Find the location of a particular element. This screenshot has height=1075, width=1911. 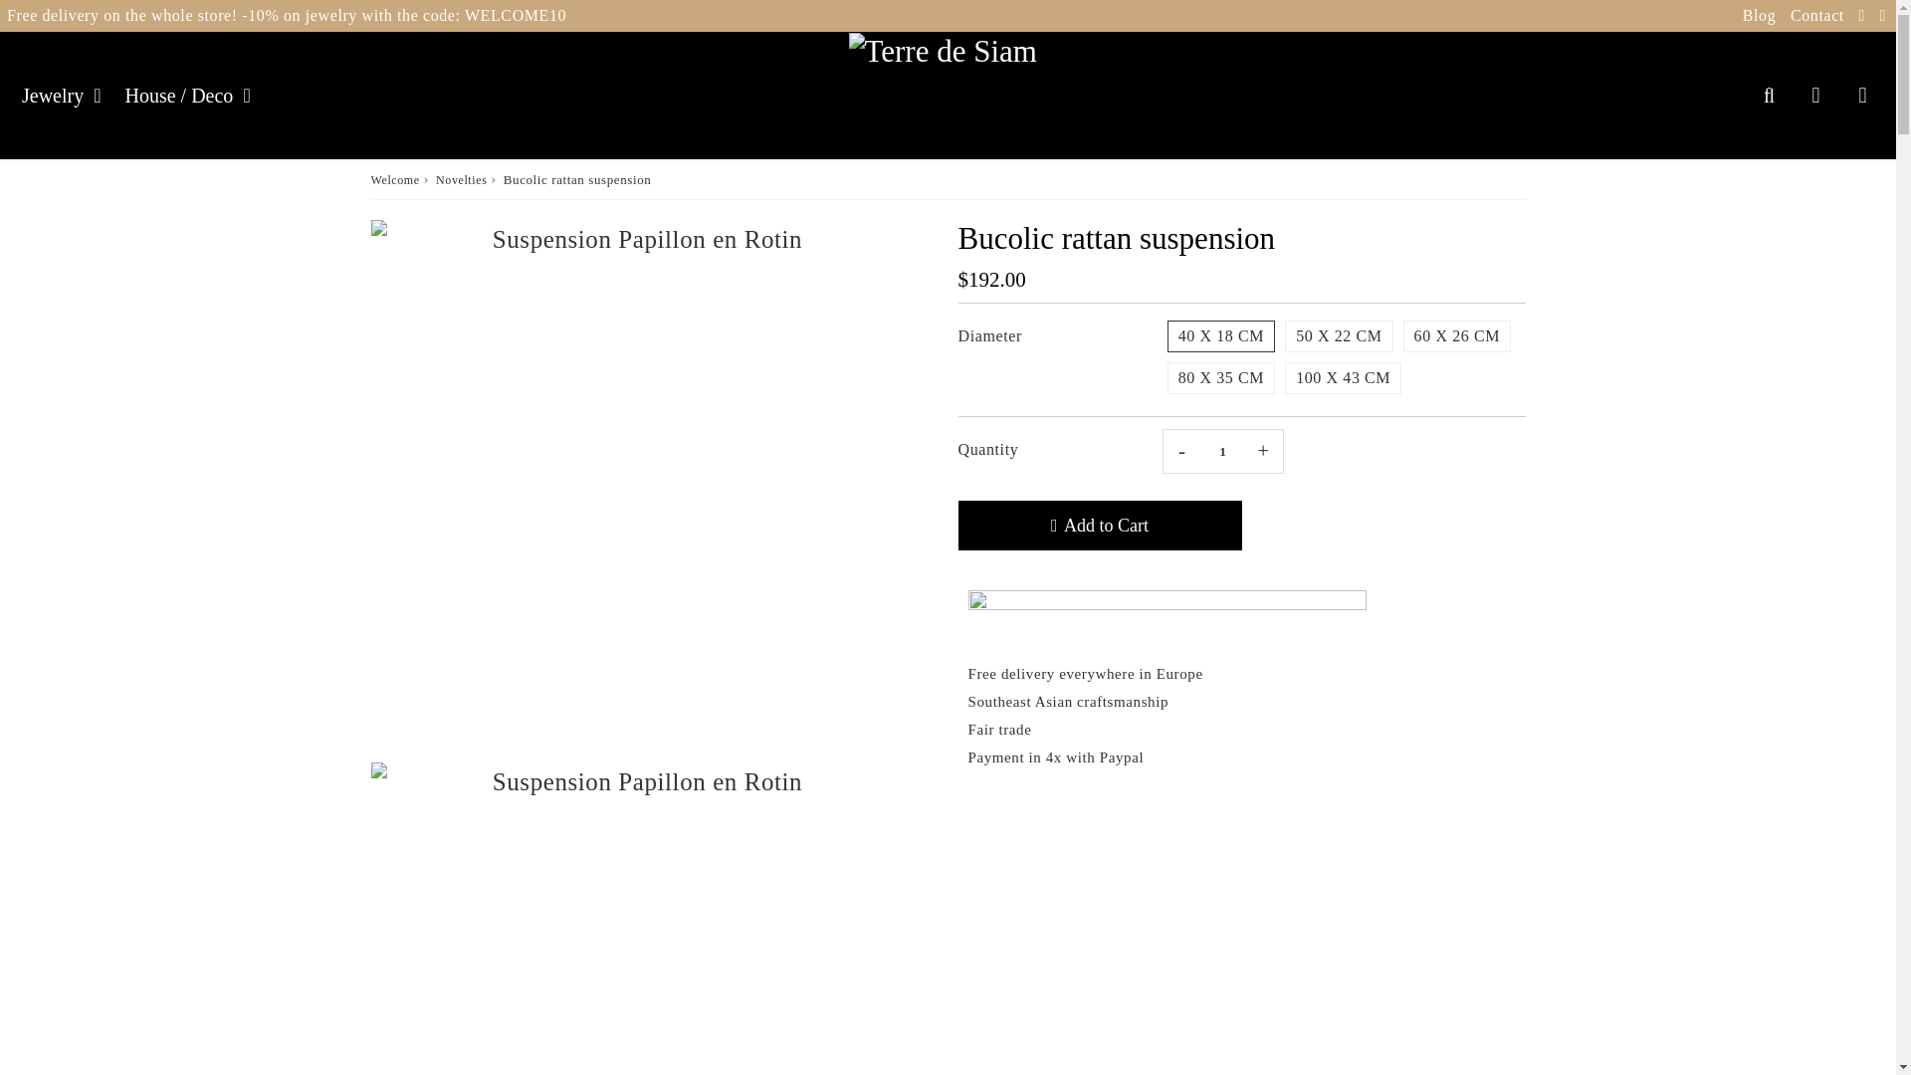

Come back to the first page is located at coordinates (394, 180).